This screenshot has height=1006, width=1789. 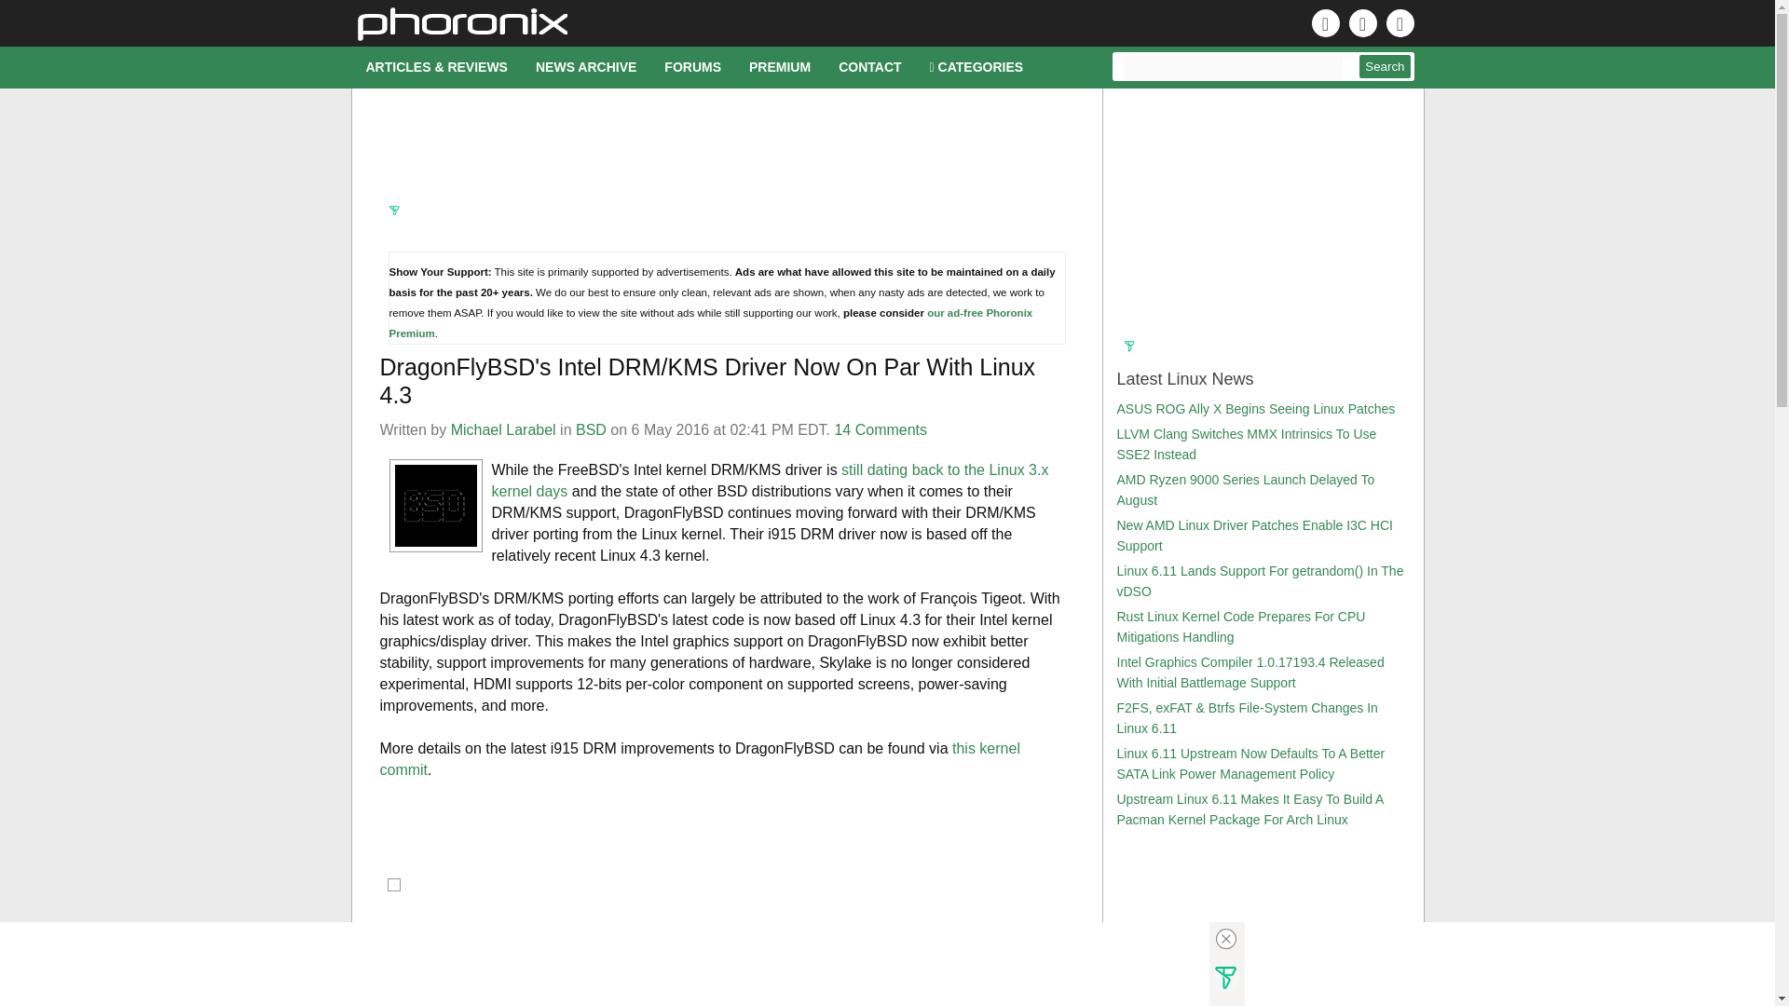 I want to click on our ad-free Phoronix Premium, so click(x=712, y=322).